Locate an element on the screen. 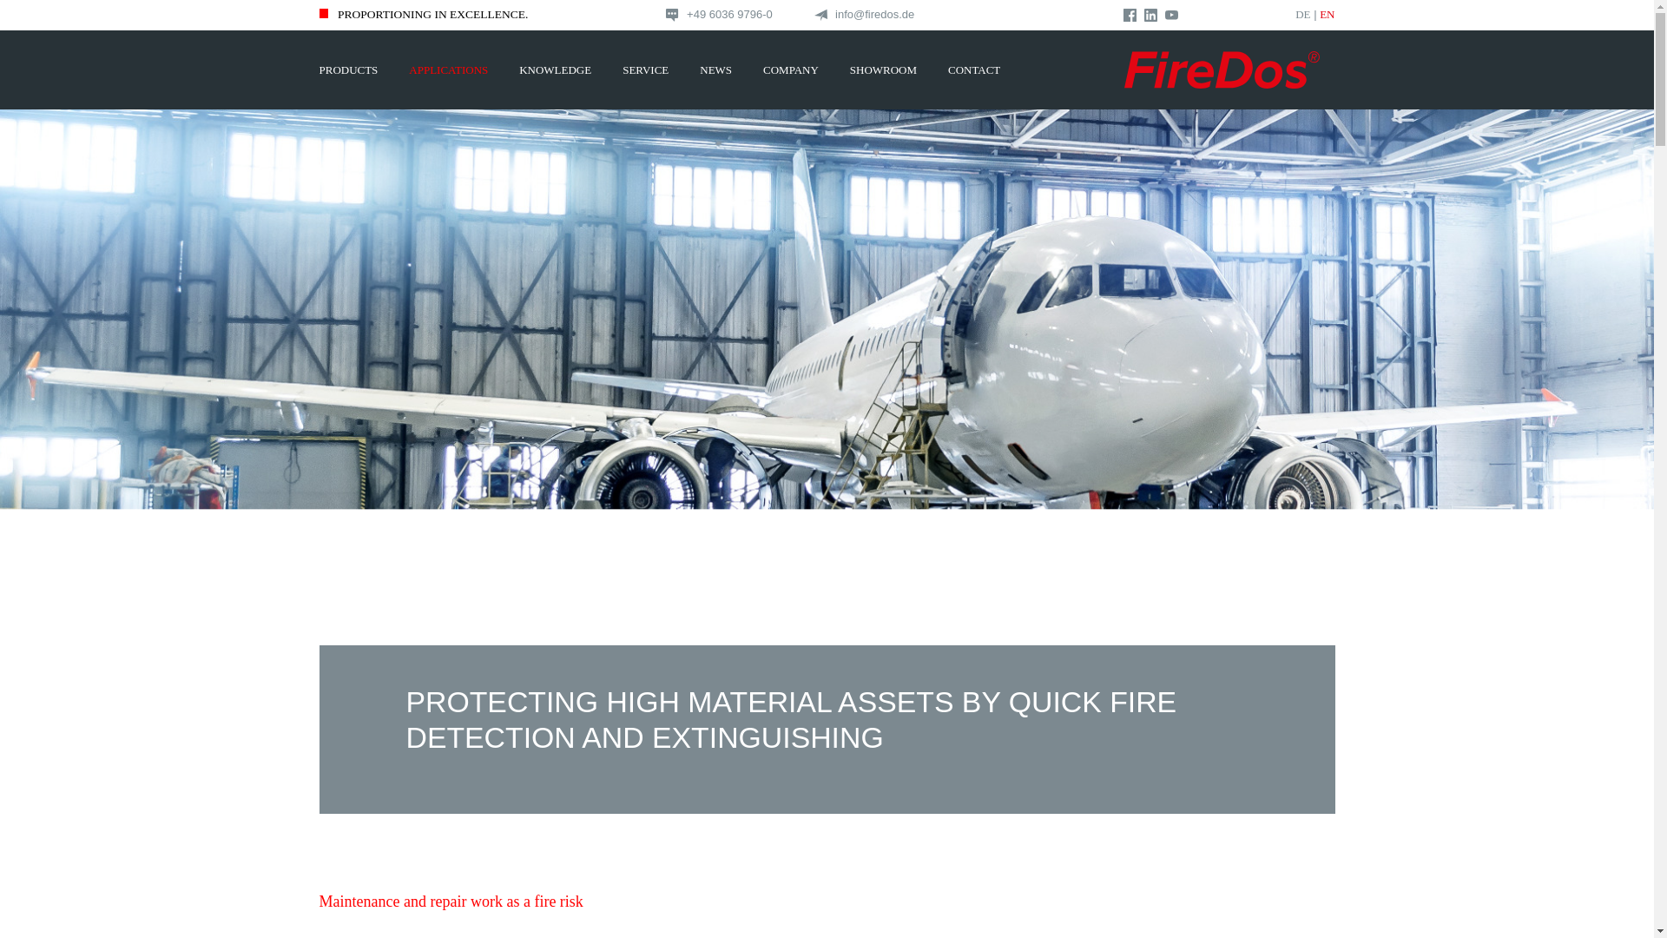 Image resolution: width=1667 pixels, height=938 pixels. PRODUCTS is located at coordinates (348, 69).